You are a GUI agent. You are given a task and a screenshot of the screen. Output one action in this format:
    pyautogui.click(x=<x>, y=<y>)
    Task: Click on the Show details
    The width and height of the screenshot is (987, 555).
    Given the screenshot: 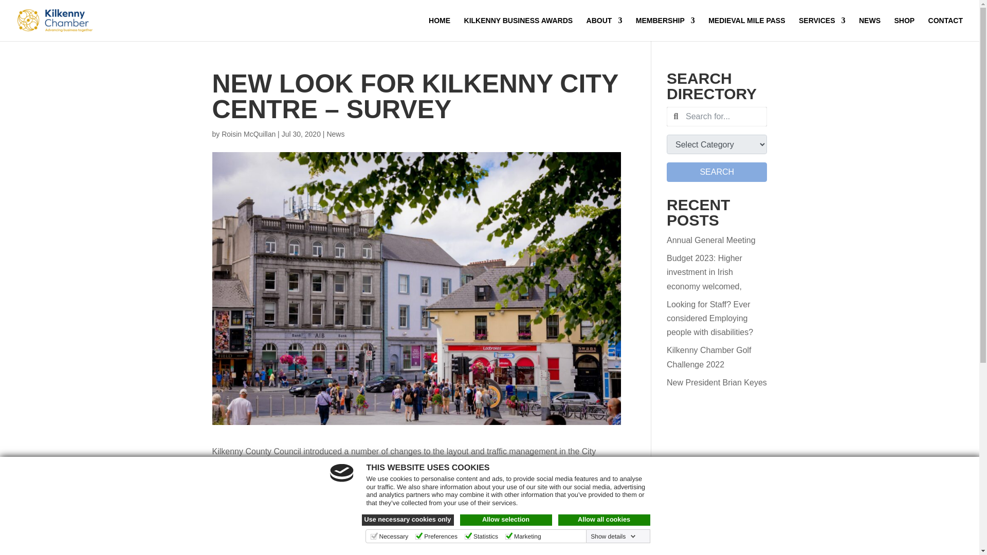 What is the action you would take?
    pyautogui.click(x=613, y=536)
    